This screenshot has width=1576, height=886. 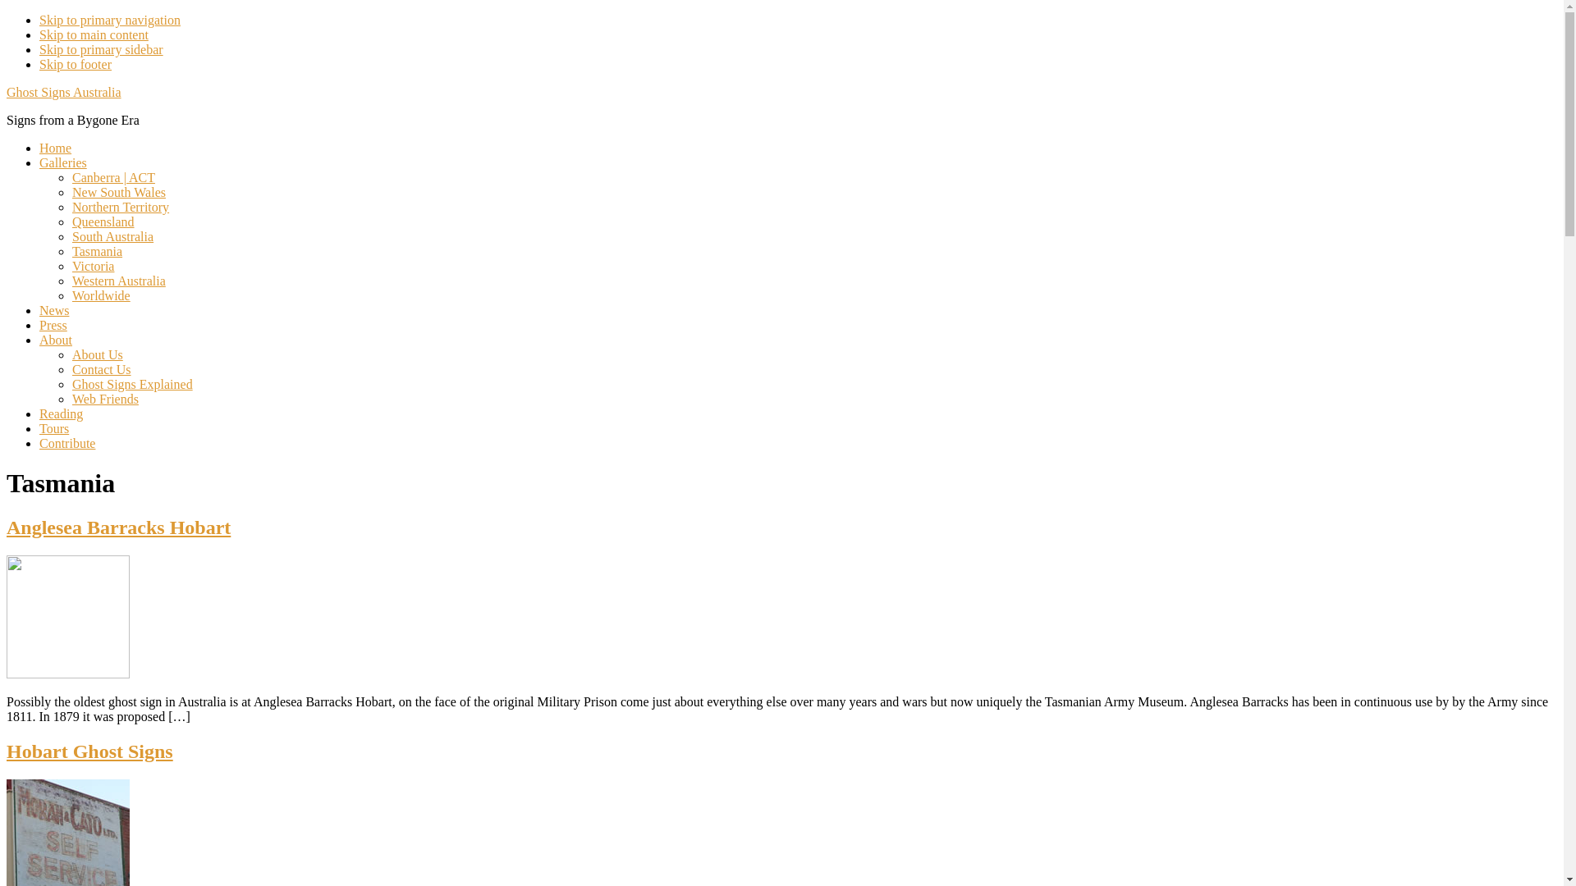 I want to click on Galleries, so click(x=63, y=162).